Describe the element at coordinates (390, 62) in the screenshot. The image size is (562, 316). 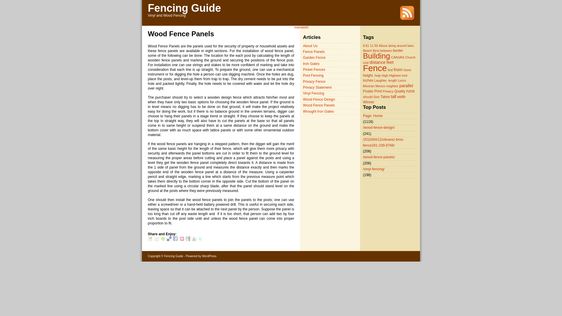
I see `feet` at that location.